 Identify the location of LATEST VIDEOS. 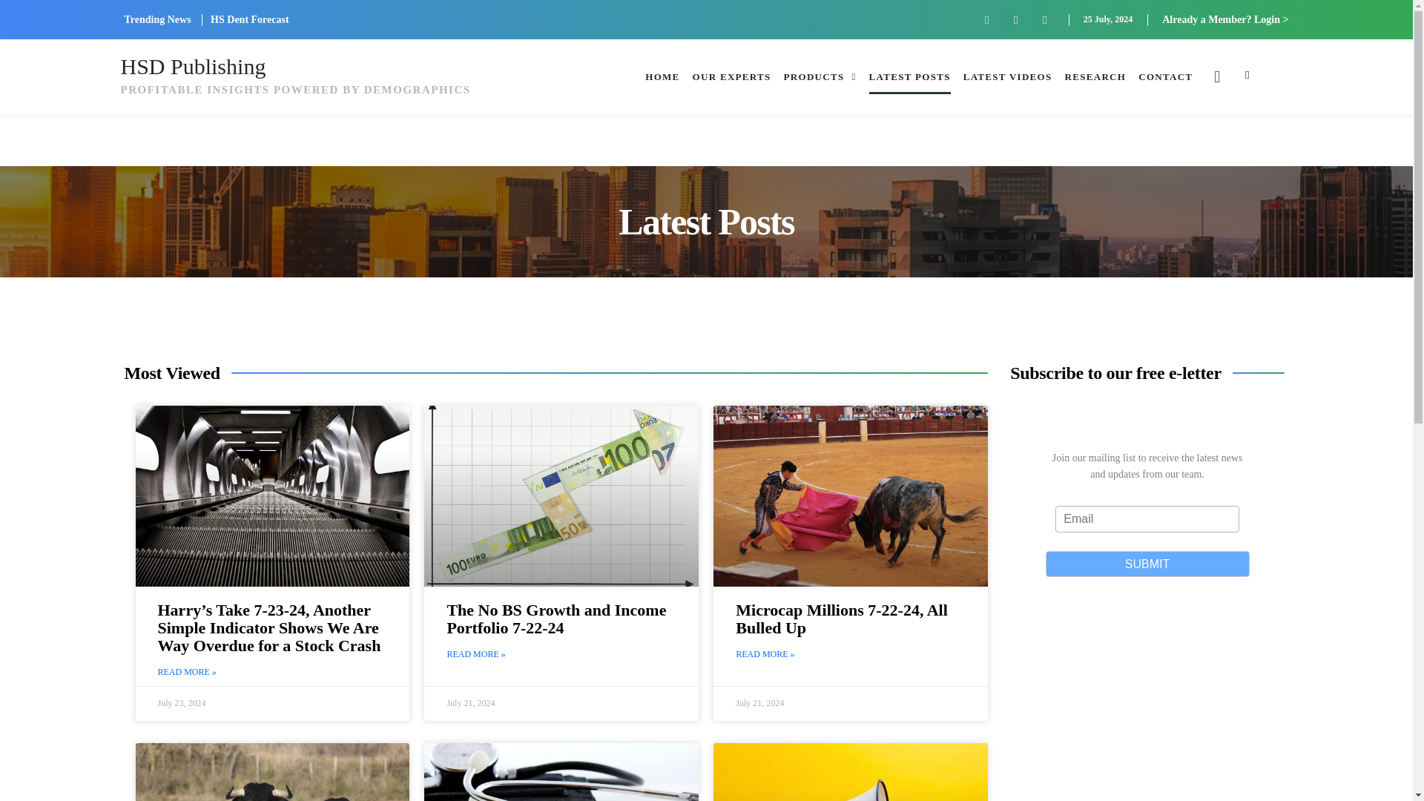
(1007, 76).